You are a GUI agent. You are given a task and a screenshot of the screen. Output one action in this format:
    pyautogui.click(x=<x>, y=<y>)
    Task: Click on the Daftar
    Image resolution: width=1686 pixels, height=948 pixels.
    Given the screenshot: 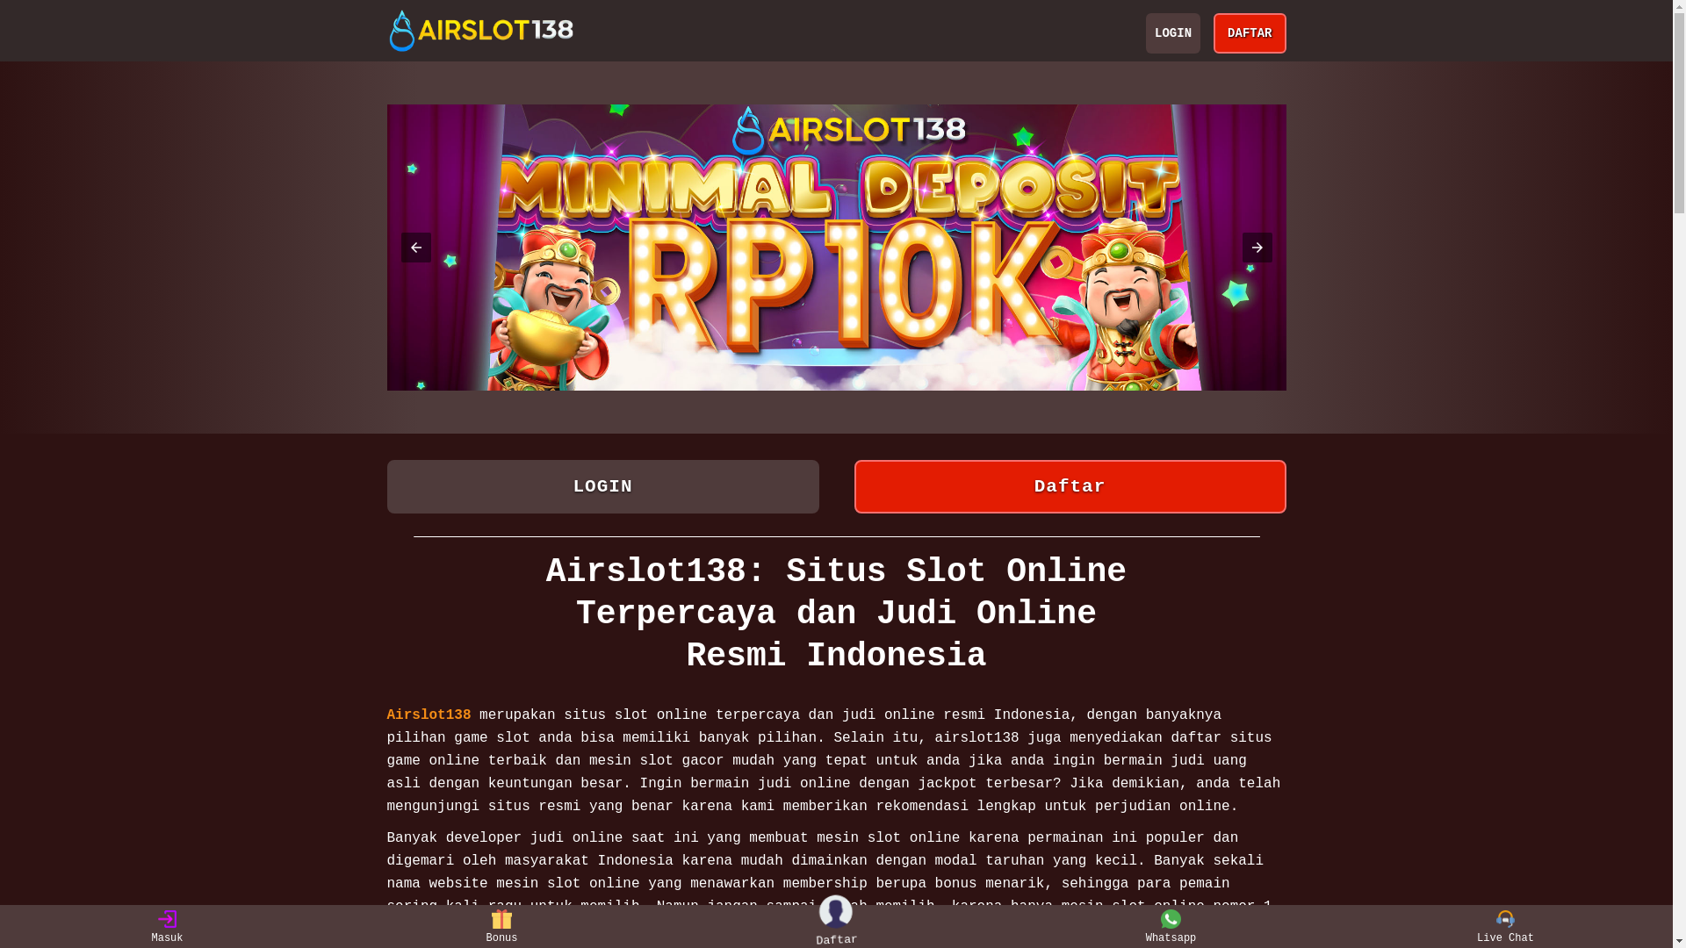 What is the action you would take?
    pyautogui.click(x=1070, y=486)
    